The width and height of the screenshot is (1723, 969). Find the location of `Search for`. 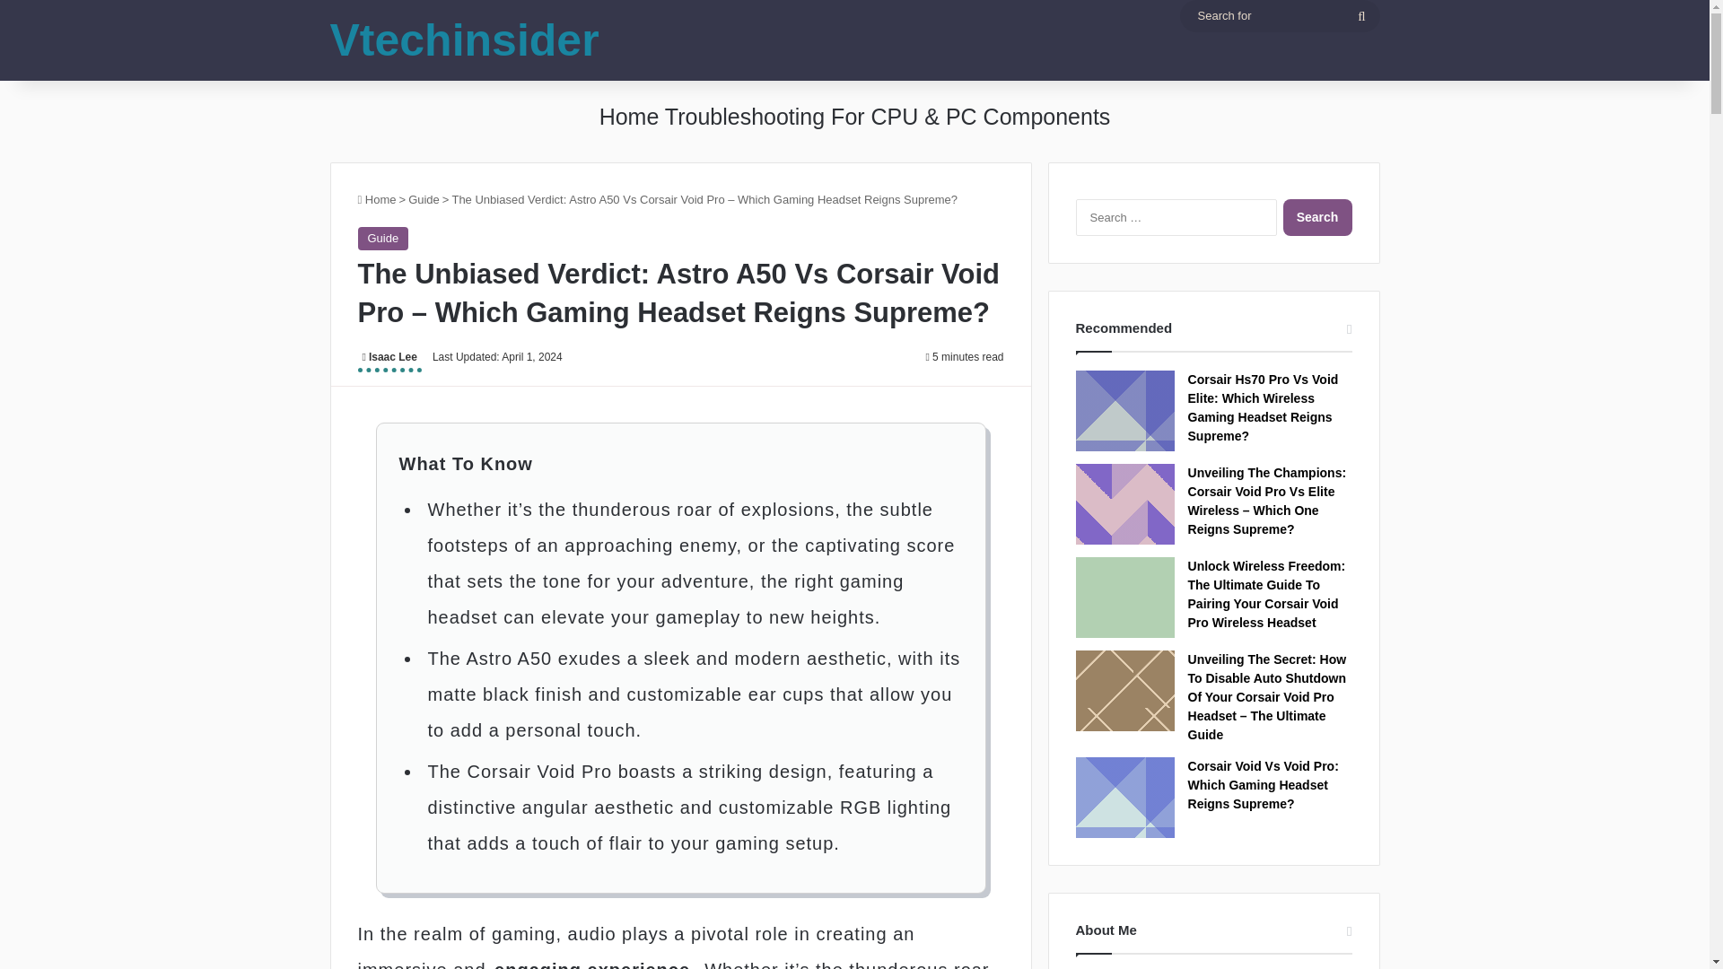

Search for is located at coordinates (1361, 16).